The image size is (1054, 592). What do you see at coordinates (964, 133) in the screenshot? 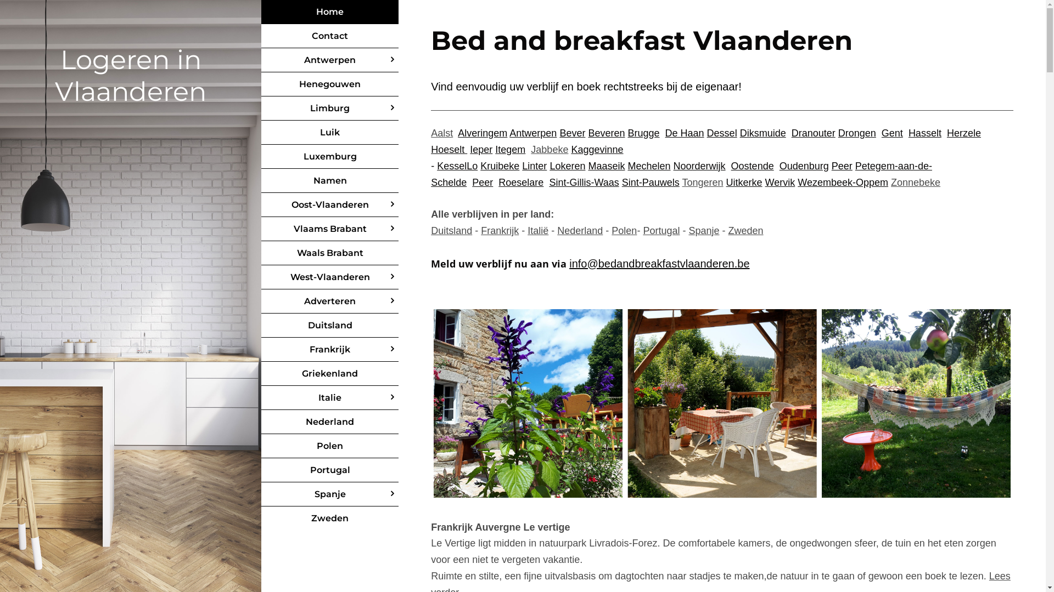
I see `Herzele` at bounding box center [964, 133].